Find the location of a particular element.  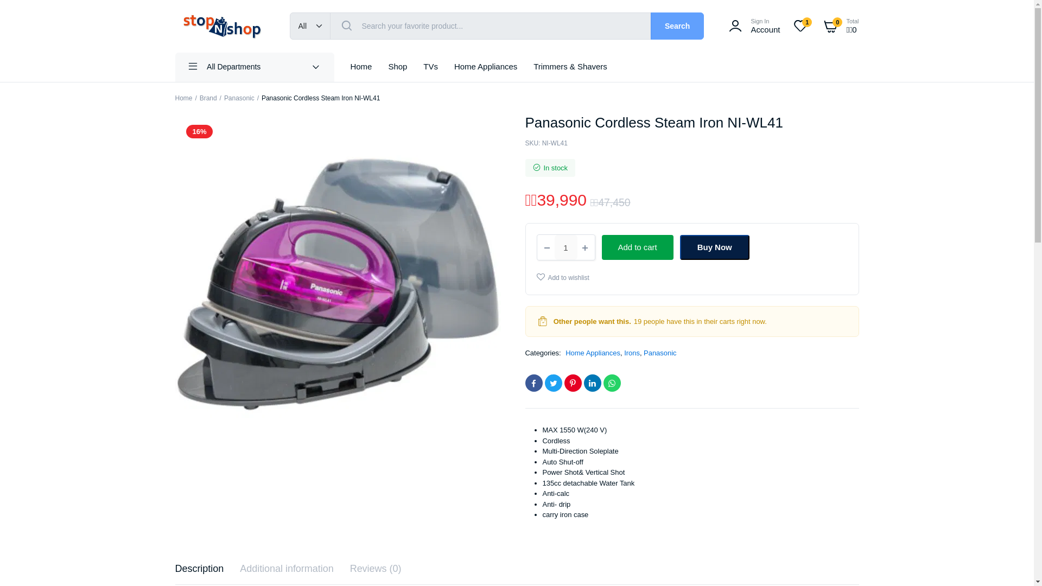

Shop is located at coordinates (800, 26).